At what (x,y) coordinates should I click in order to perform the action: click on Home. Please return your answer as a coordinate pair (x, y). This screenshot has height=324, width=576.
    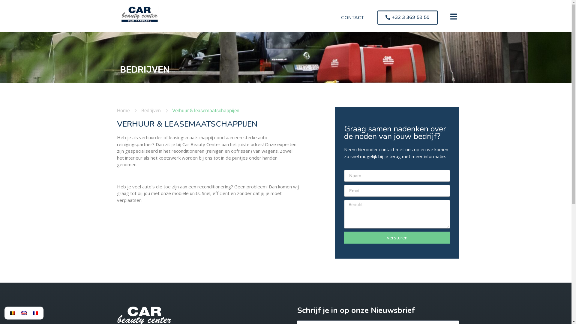
    Looking at the image, I should click on (123, 111).